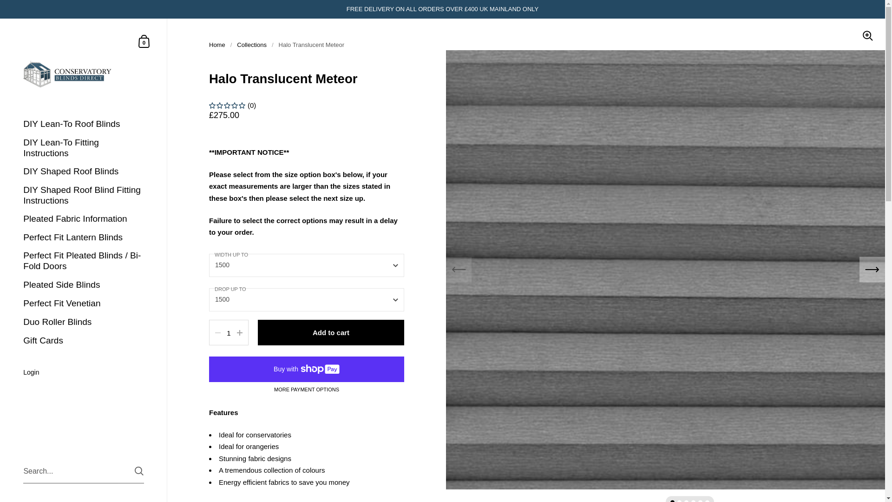 The height and width of the screenshot is (502, 892). What do you see at coordinates (331, 332) in the screenshot?
I see `Add to cart` at bounding box center [331, 332].